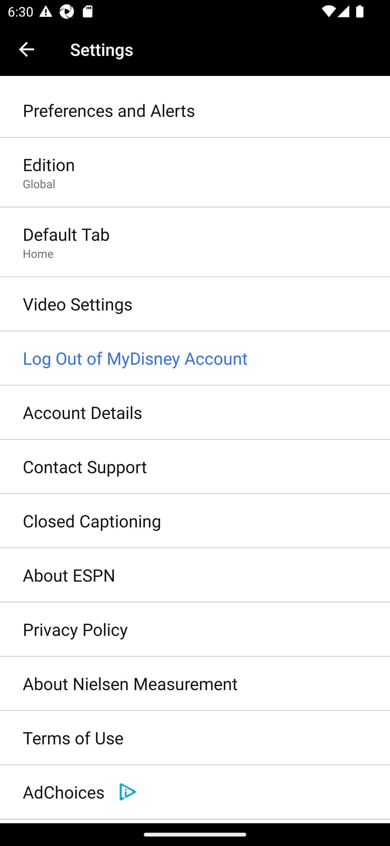  I want to click on About ESPN, so click(195, 575).